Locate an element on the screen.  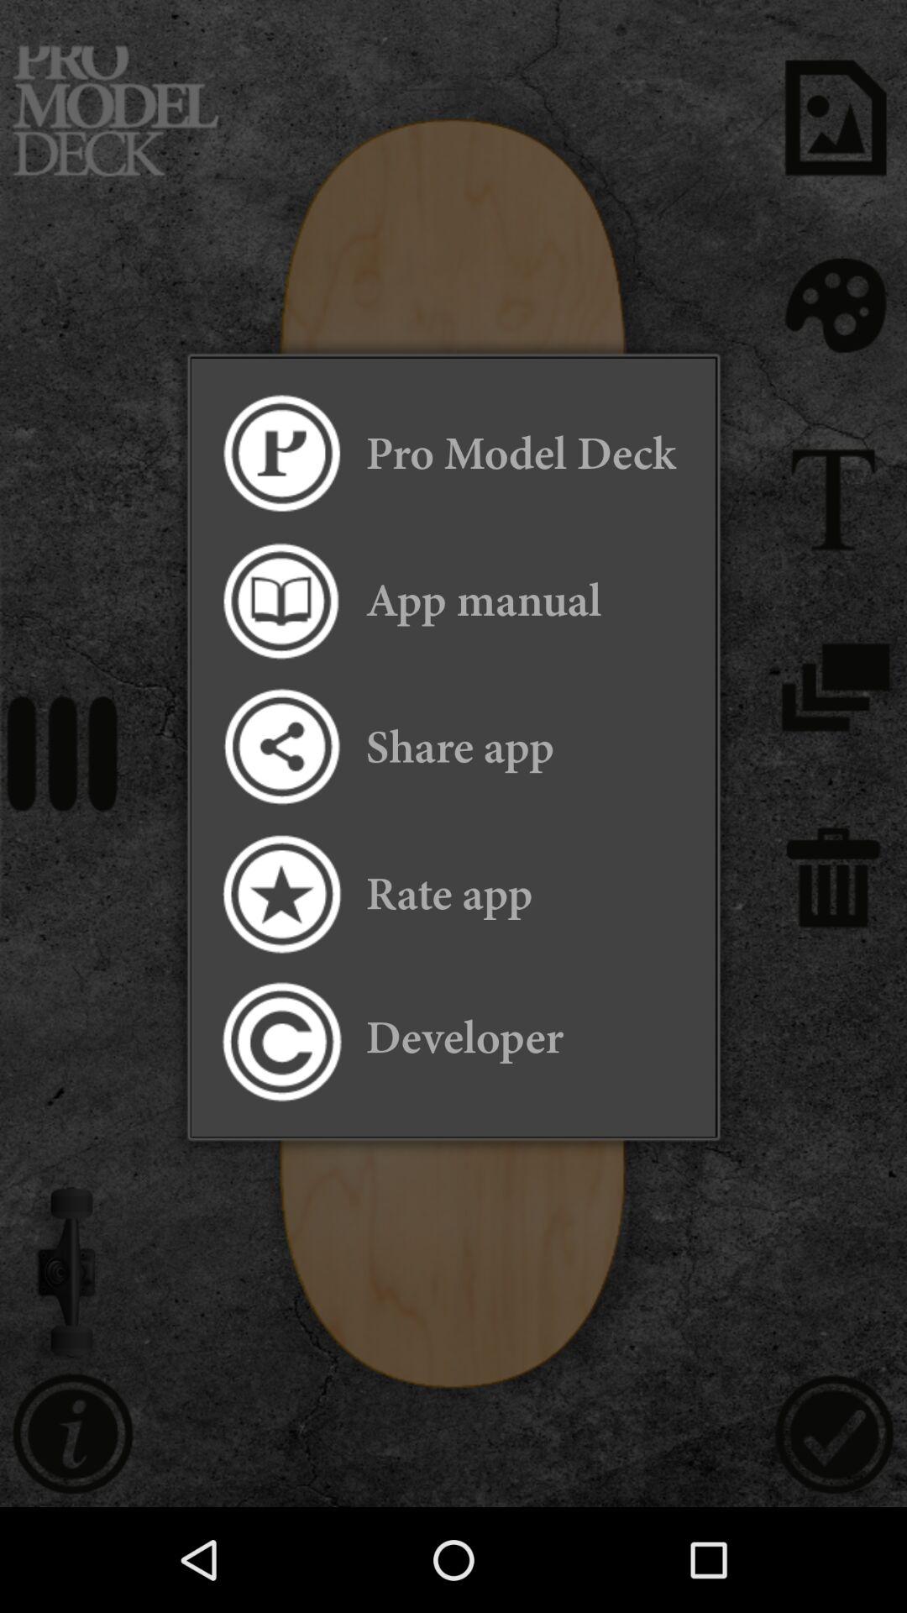
turn off the icon at the top left corner is located at coordinates (280, 454).